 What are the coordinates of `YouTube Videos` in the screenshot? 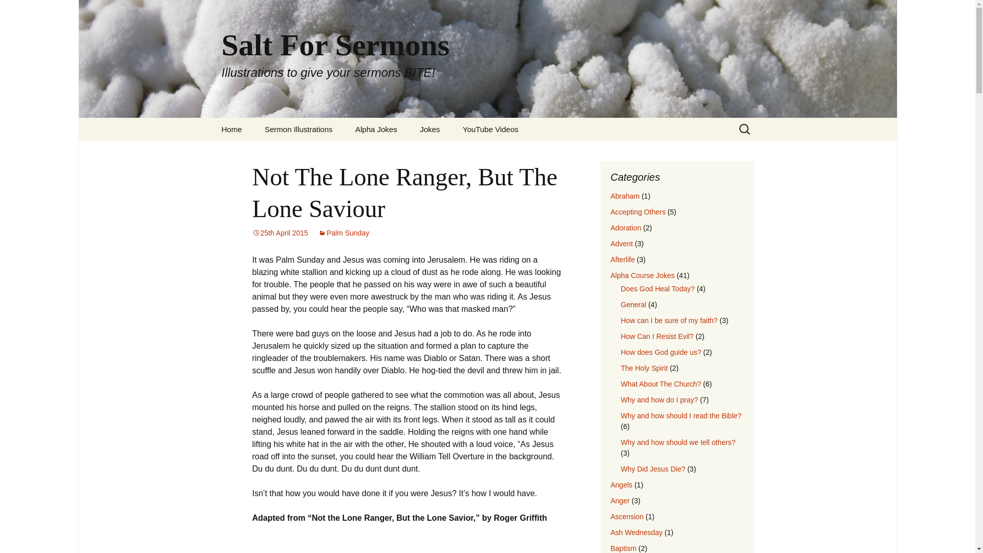 It's located at (490, 129).